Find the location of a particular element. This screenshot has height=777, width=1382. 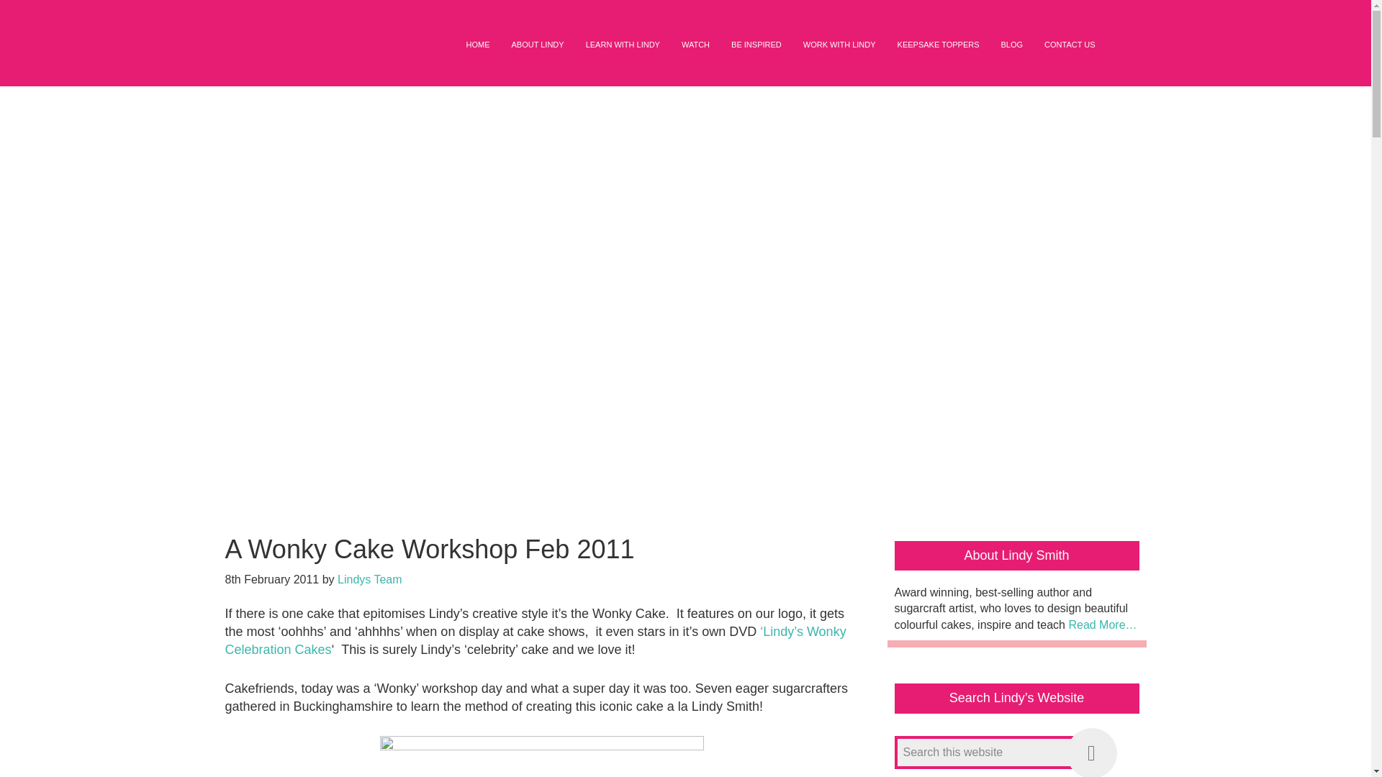

BE INSPIRED is located at coordinates (756, 45).